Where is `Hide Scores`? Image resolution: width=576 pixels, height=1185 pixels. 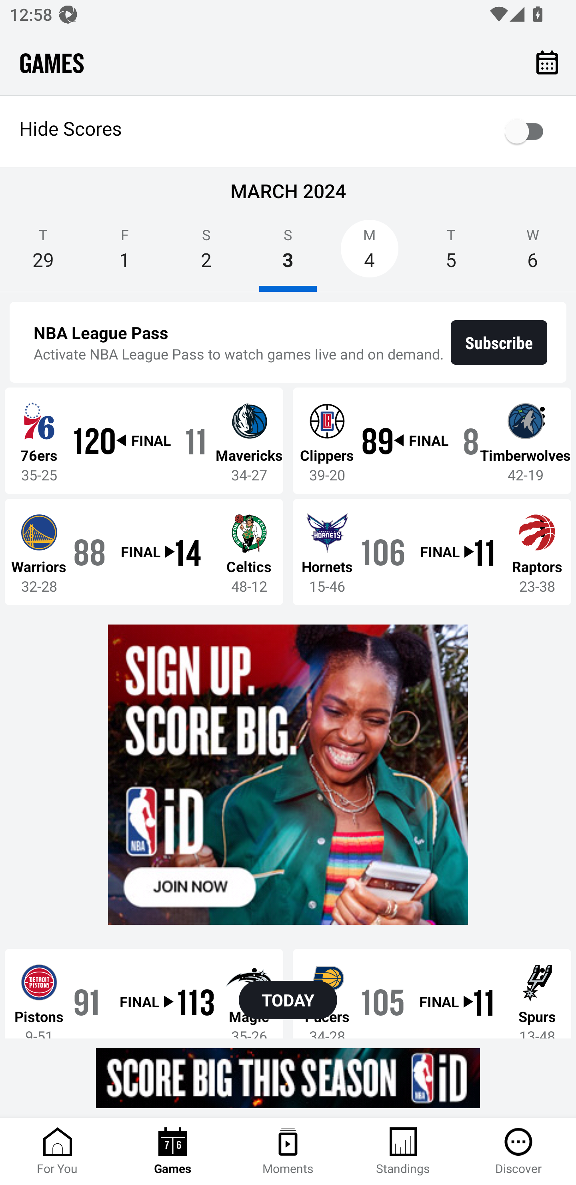 Hide Scores is located at coordinates (288, 131).